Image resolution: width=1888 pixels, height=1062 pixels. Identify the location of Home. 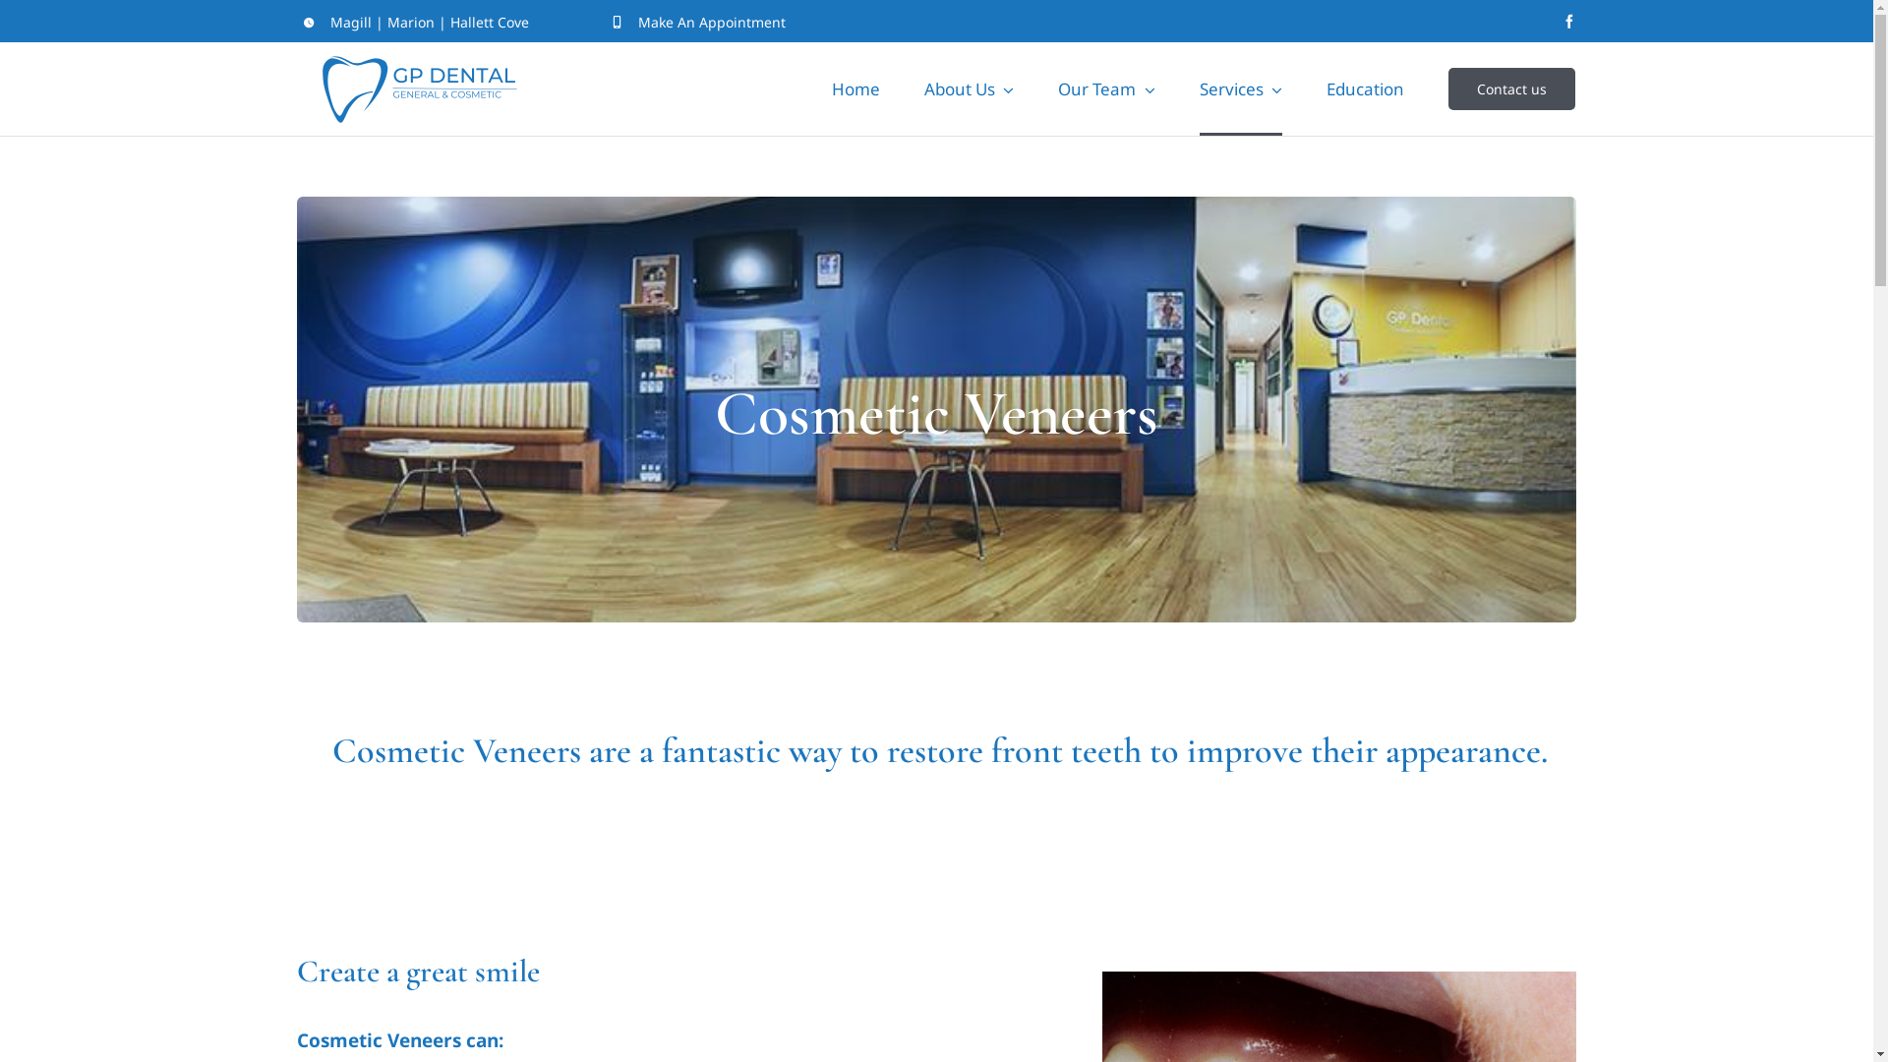
(855, 88).